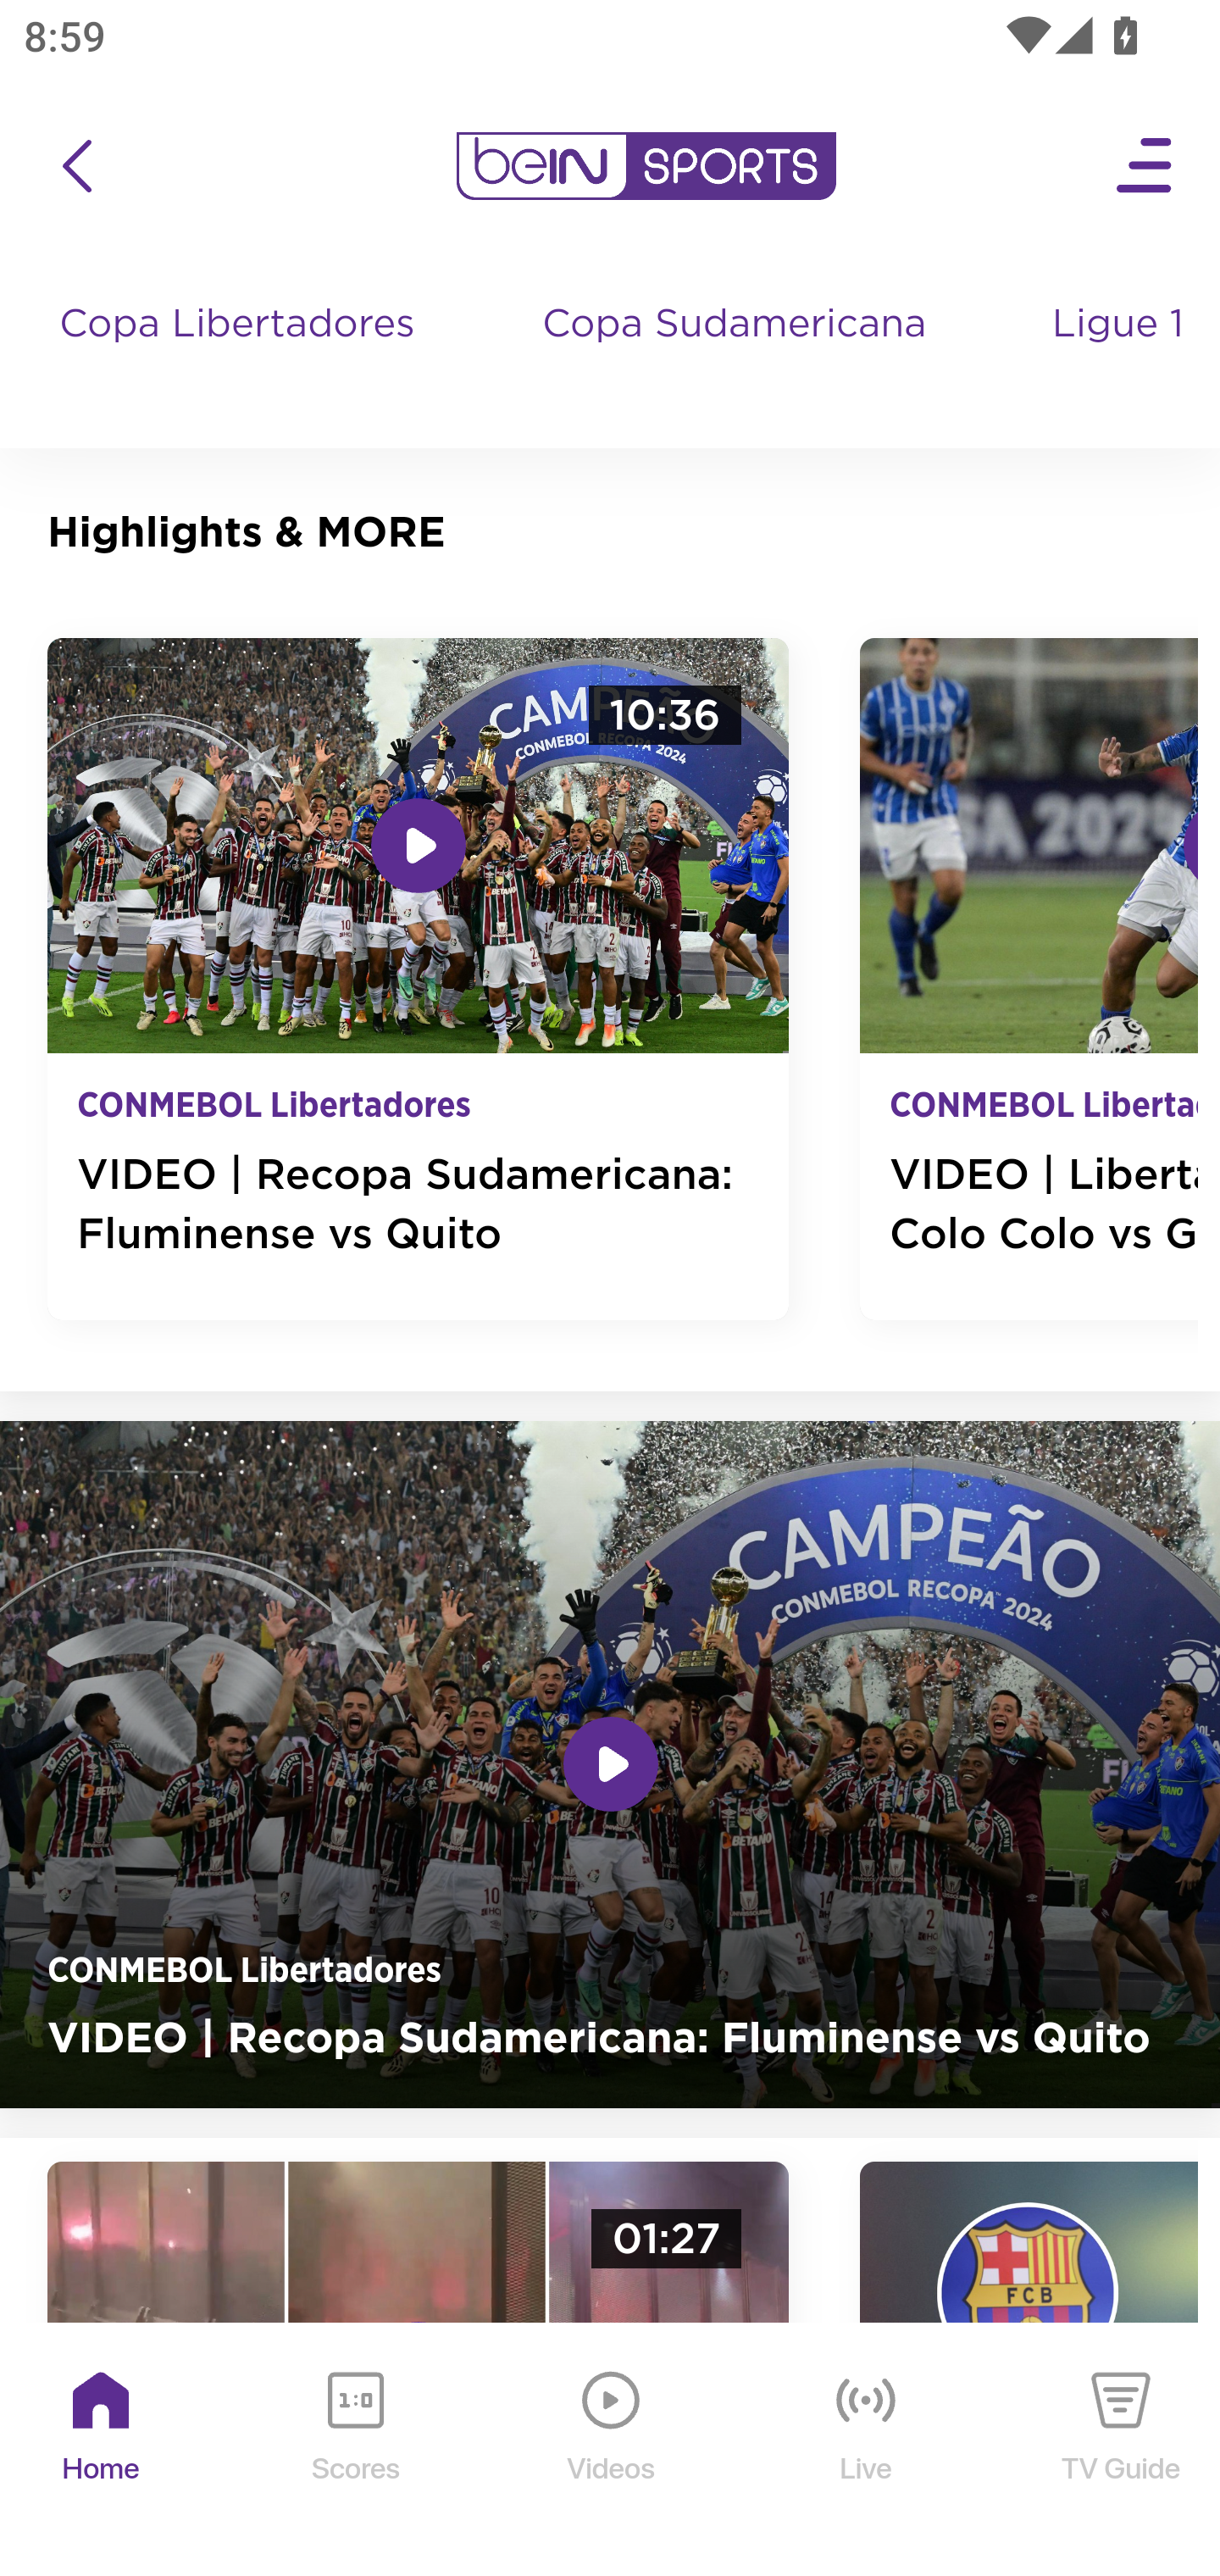 The width and height of the screenshot is (1220, 2576). Describe the element at coordinates (355, 2451) in the screenshot. I see `Scores Scores Icon Scores` at that location.